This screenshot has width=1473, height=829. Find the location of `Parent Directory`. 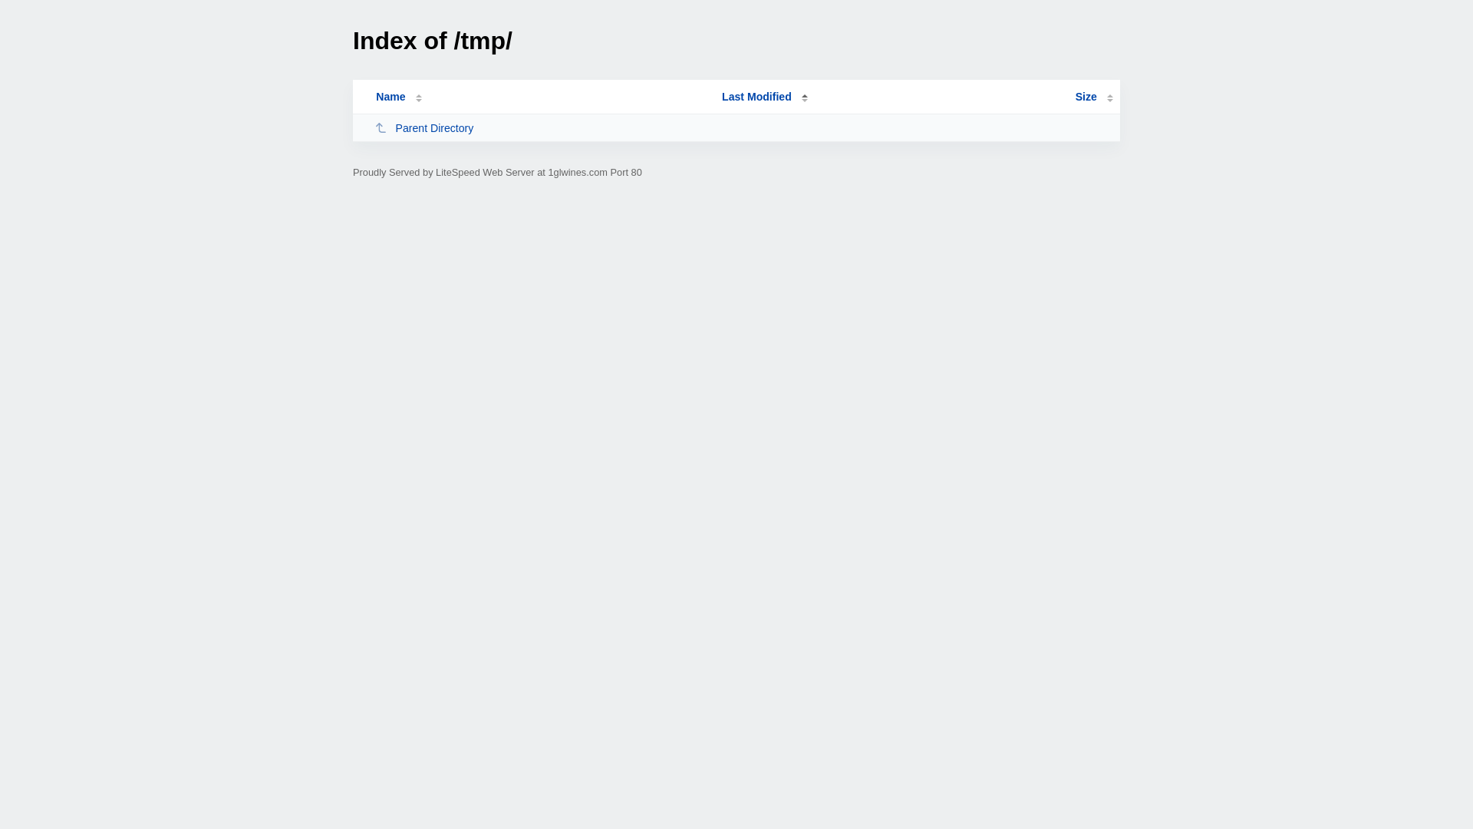

Parent Directory is located at coordinates (542, 127).